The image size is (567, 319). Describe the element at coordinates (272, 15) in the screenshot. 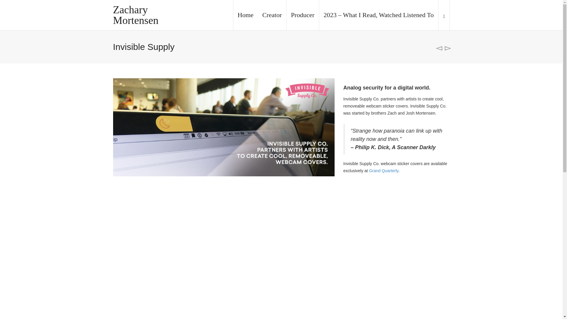

I see `Creator` at that location.